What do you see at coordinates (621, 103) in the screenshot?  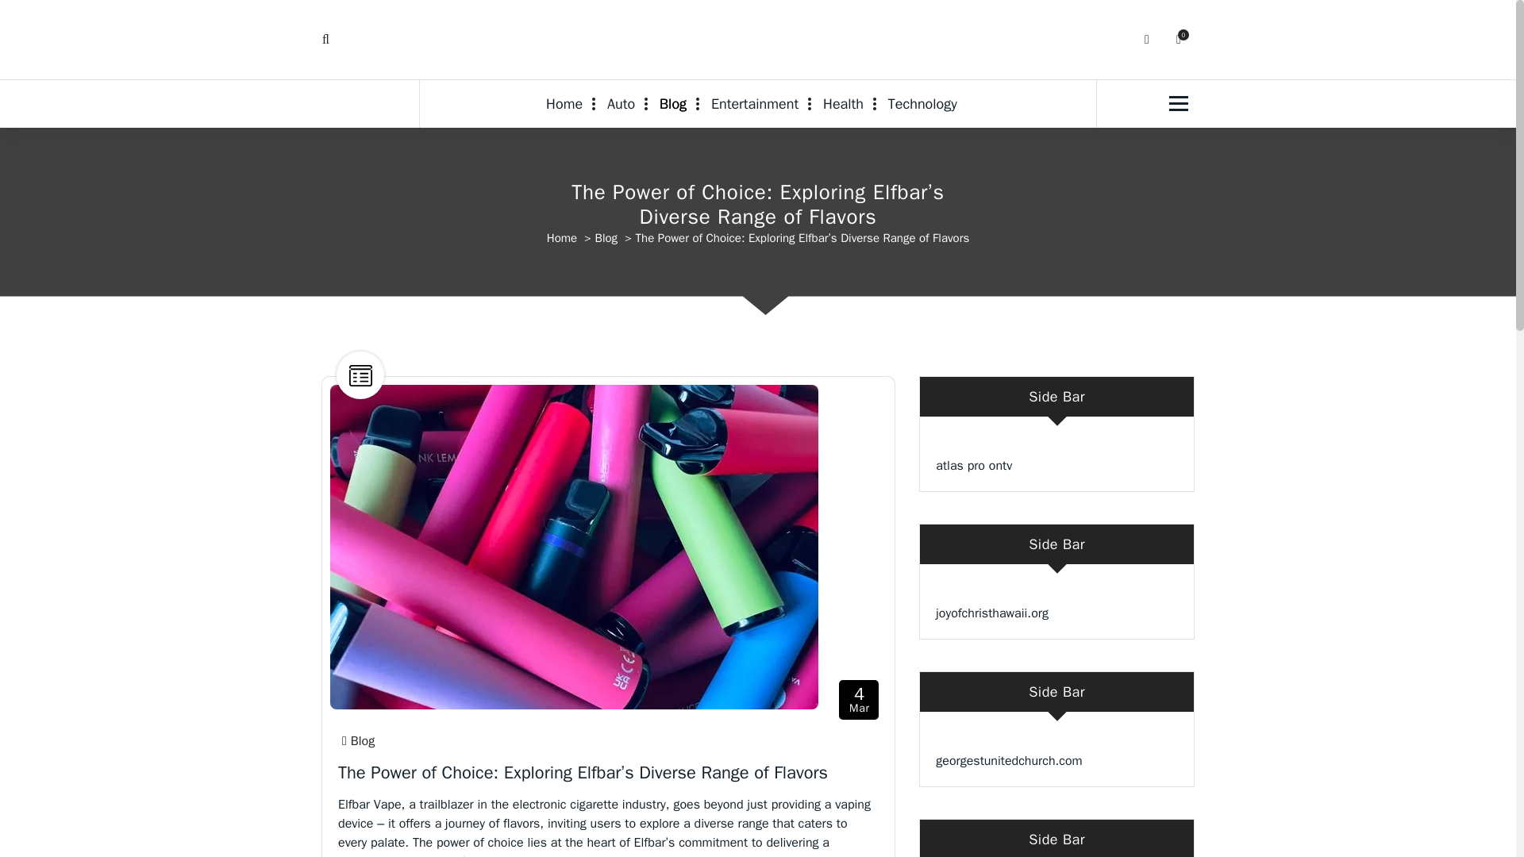 I see `Auto` at bounding box center [621, 103].